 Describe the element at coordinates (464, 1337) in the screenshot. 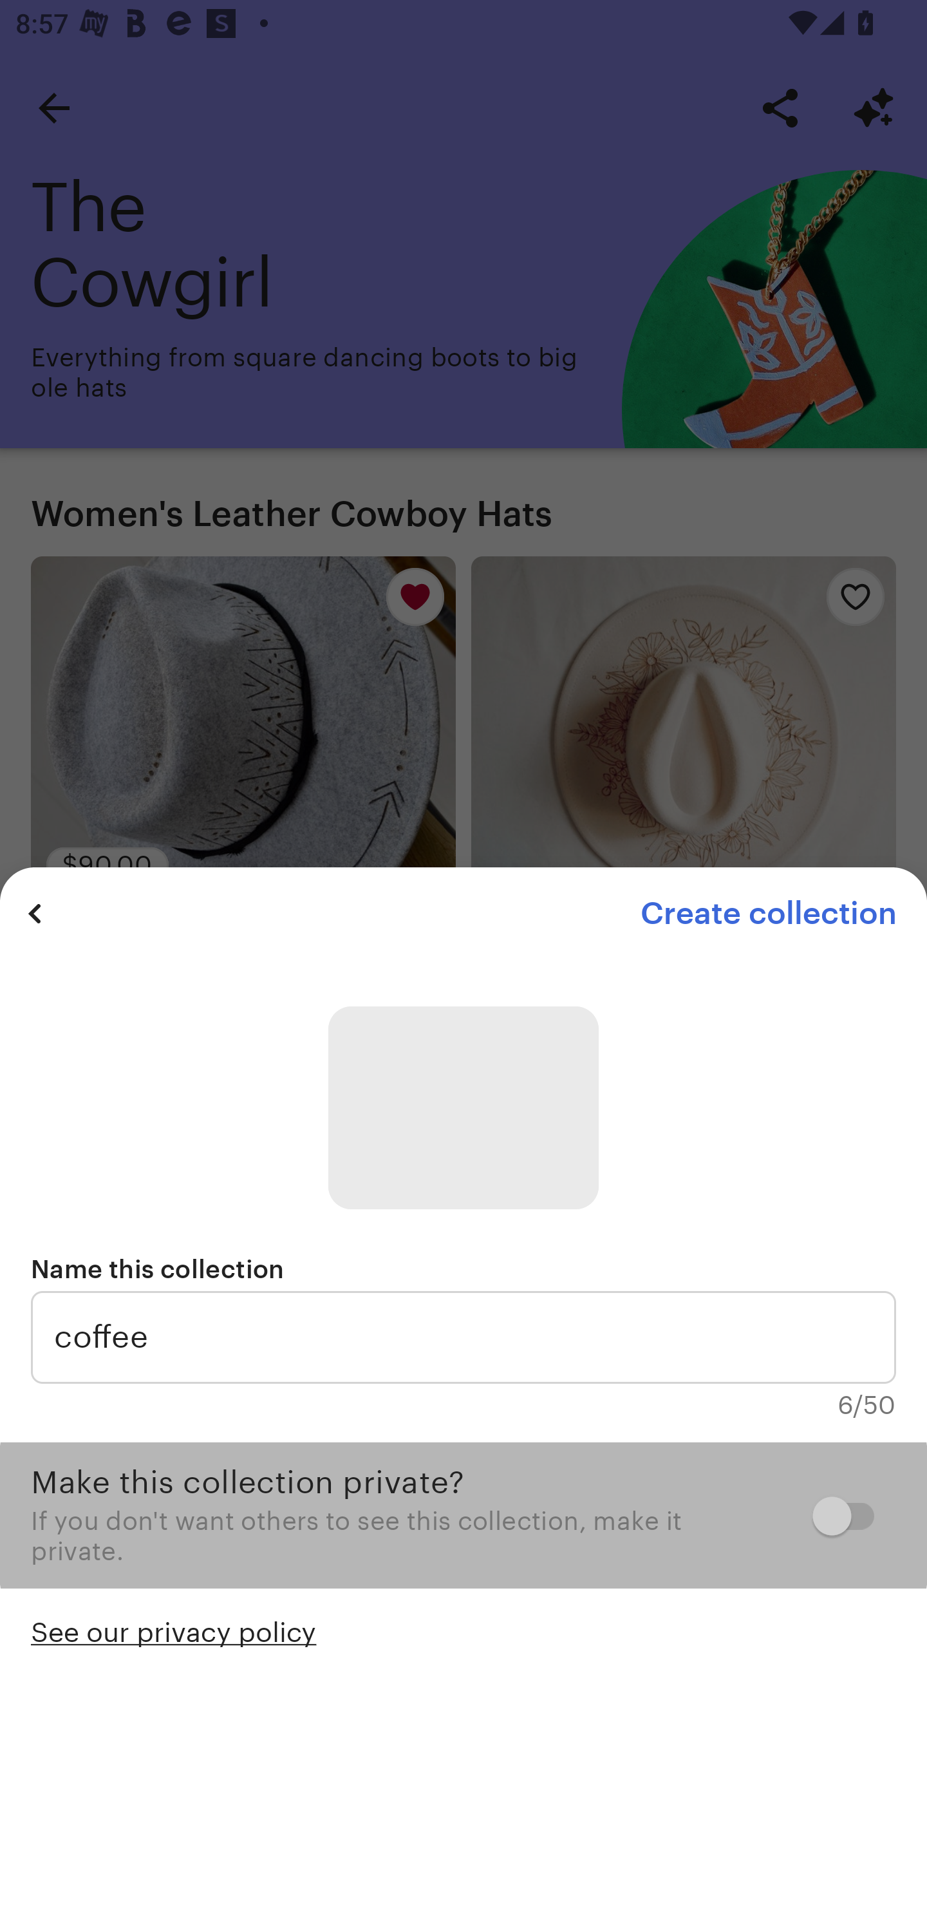

I see `coffee` at that location.